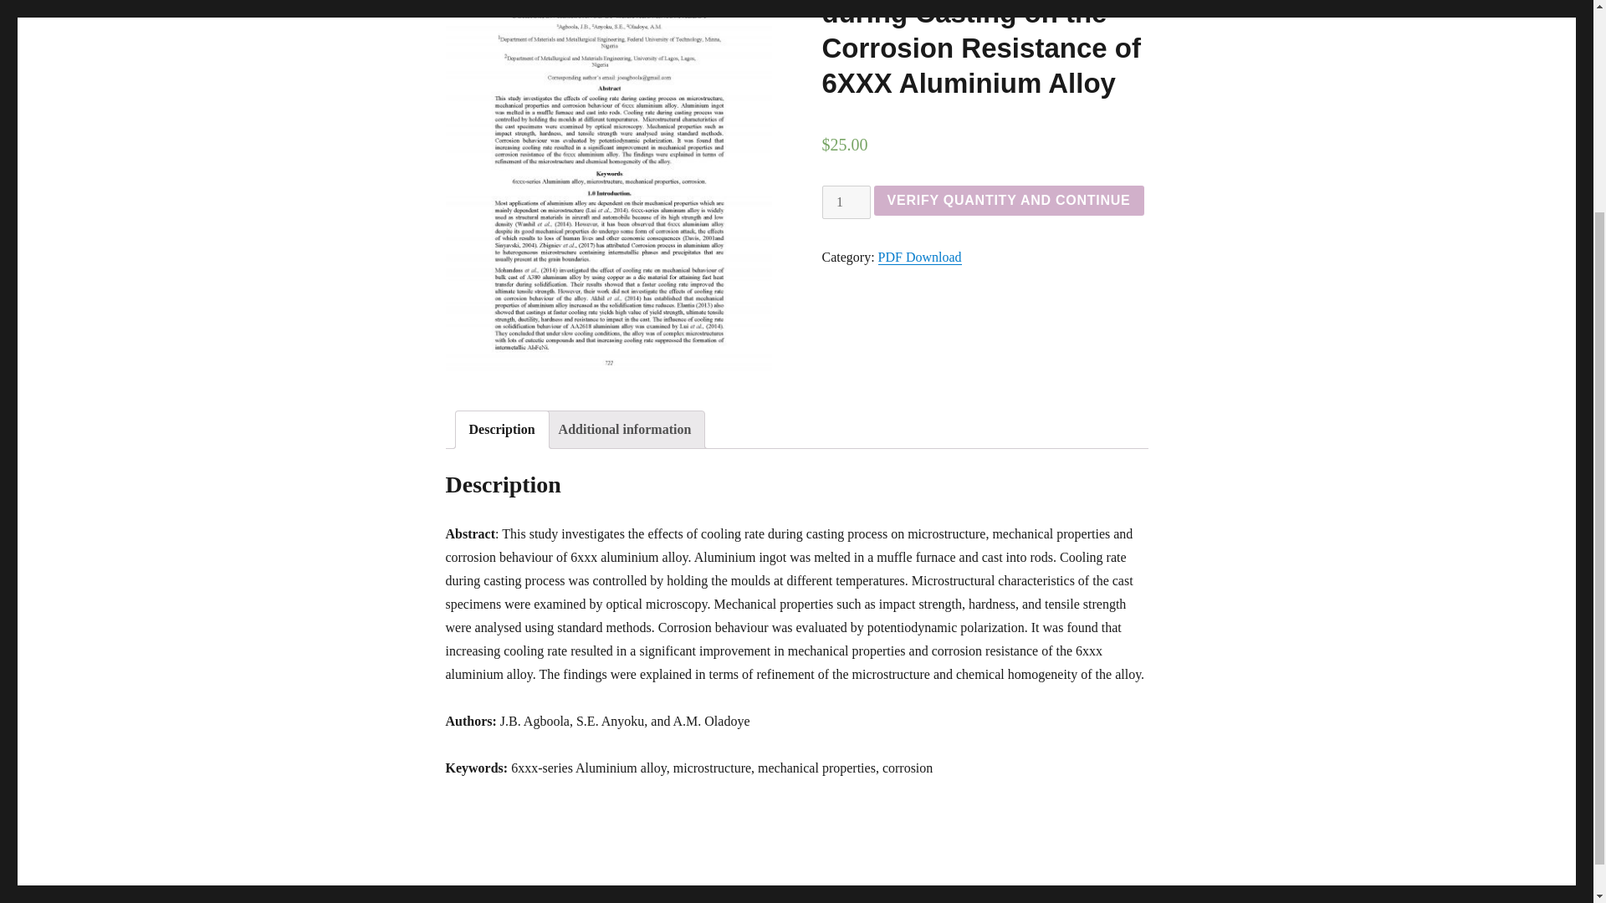 The image size is (1606, 903). Describe the element at coordinates (920, 258) in the screenshot. I see `PDF Download` at that location.